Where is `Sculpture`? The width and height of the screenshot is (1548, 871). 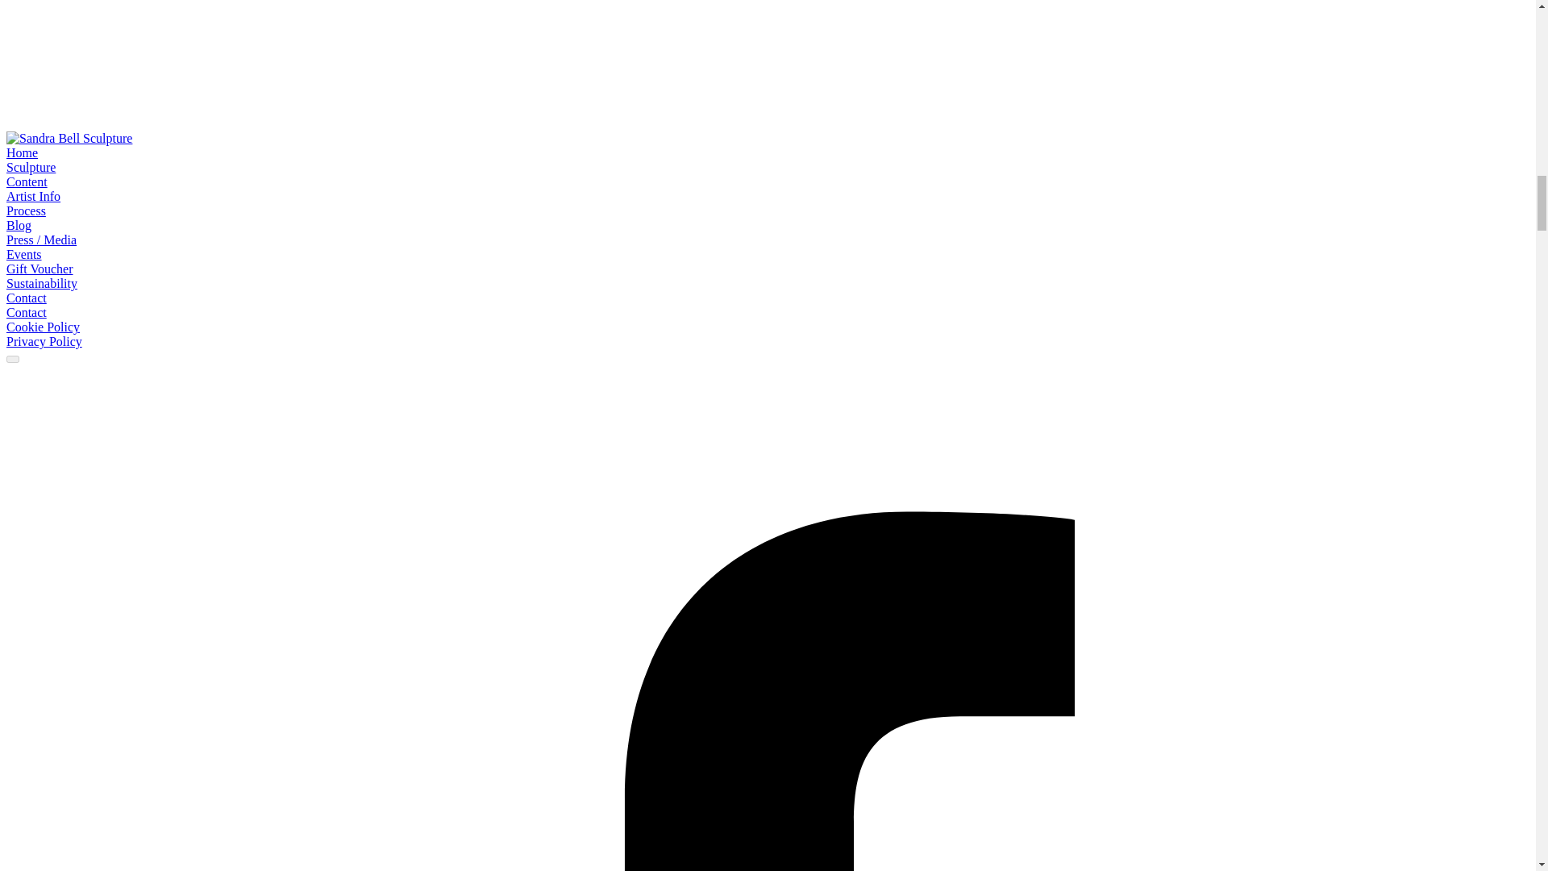
Sculpture is located at coordinates (31, 167).